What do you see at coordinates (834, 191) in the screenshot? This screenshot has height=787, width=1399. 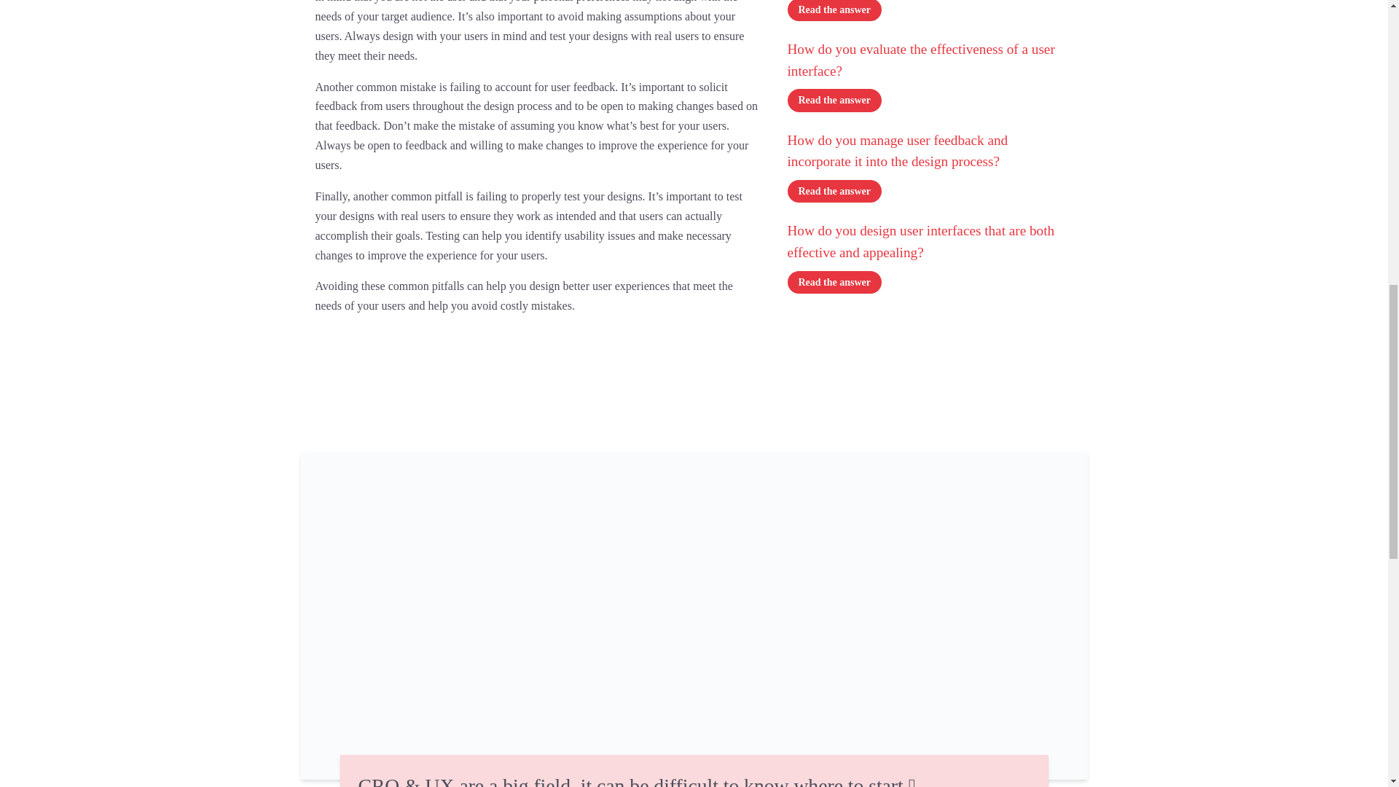 I see `Read the answer` at bounding box center [834, 191].